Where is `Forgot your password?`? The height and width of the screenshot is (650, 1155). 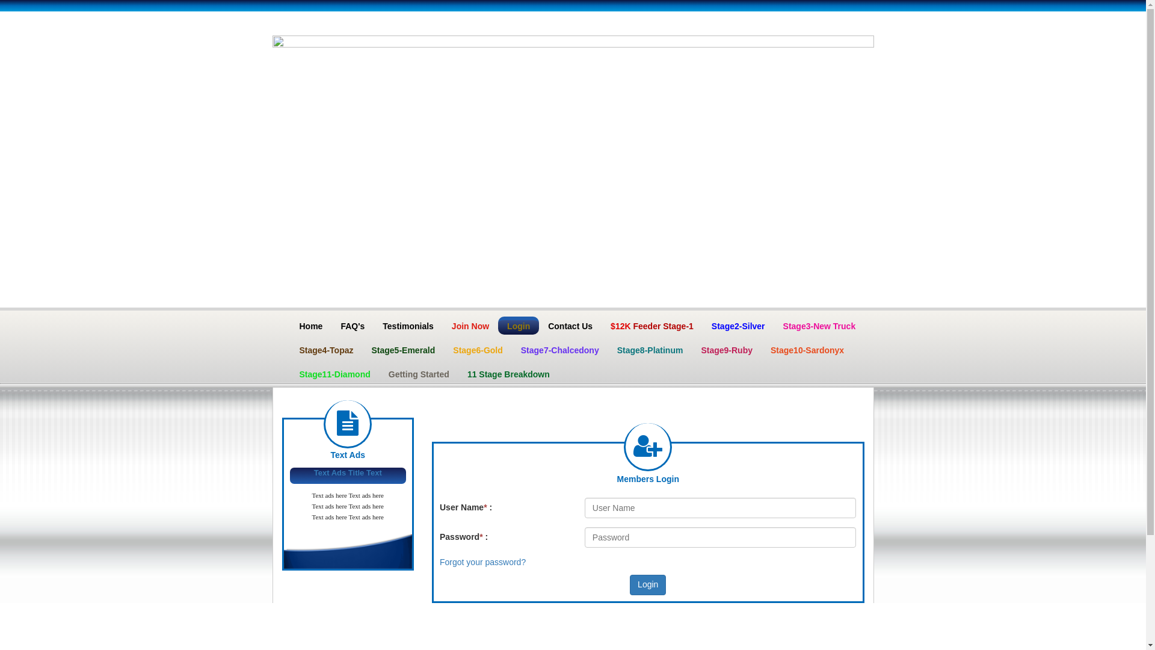
Forgot your password? is located at coordinates (482, 562).